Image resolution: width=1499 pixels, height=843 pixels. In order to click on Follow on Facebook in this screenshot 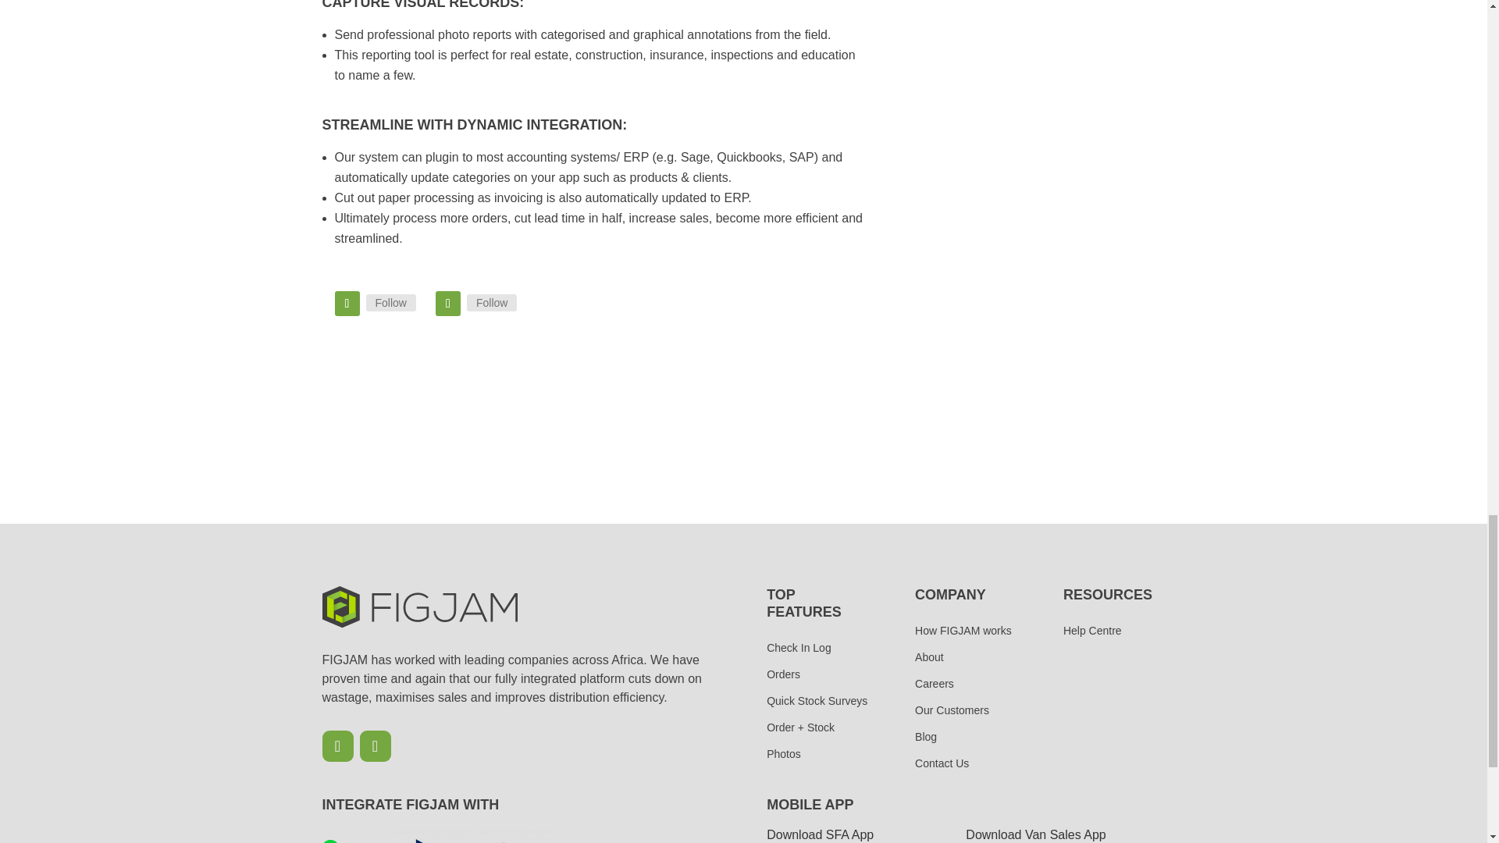, I will do `click(347, 303)`.